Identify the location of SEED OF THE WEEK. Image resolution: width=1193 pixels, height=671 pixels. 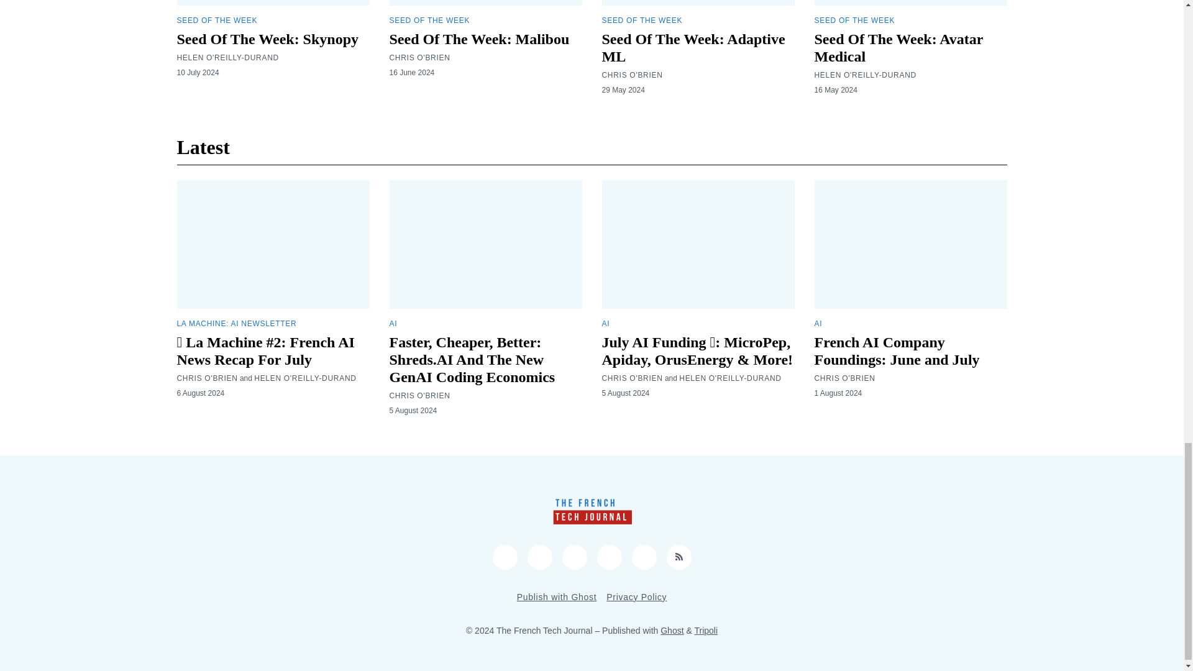
(217, 20).